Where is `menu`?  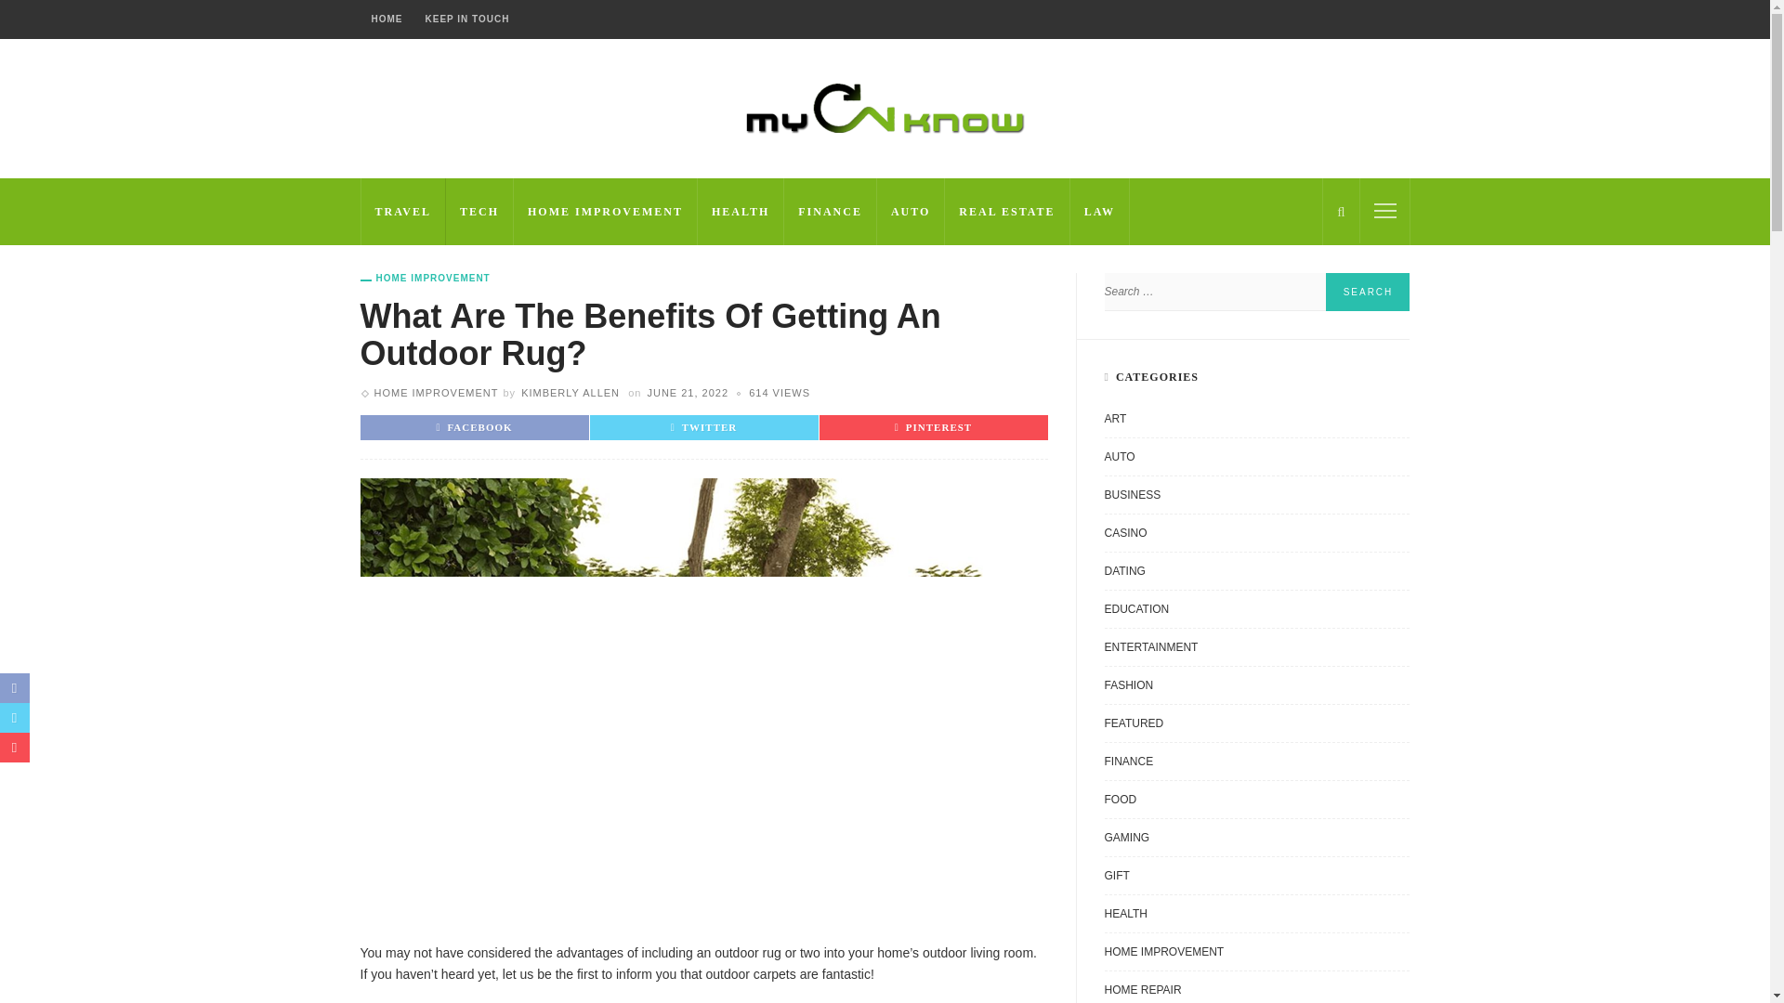 menu is located at coordinates (1384, 210).